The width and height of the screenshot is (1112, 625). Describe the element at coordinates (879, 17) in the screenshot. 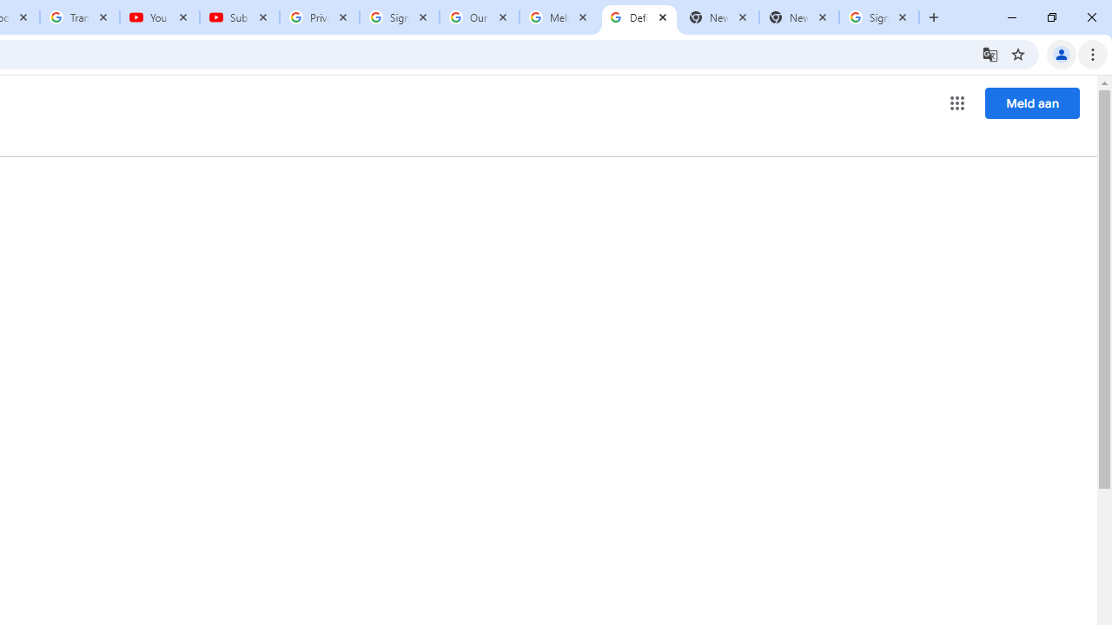

I see `Sign in - Google Accounts` at that location.